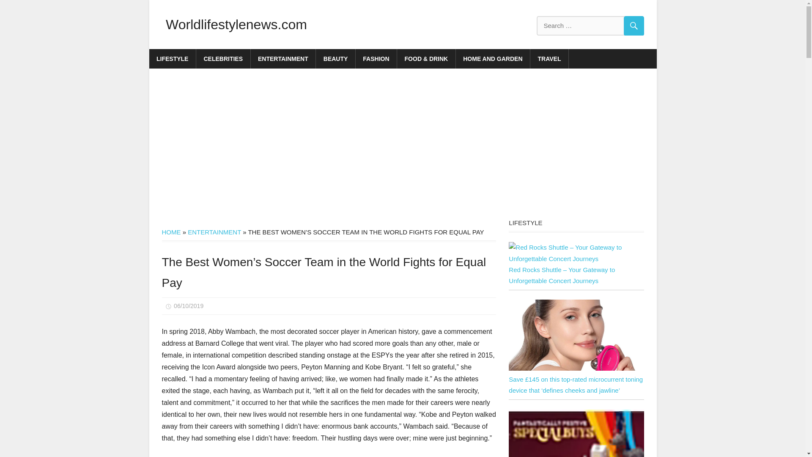 The height and width of the screenshot is (457, 812). What do you see at coordinates (214, 232) in the screenshot?
I see `ENTERTAINMENT` at bounding box center [214, 232].